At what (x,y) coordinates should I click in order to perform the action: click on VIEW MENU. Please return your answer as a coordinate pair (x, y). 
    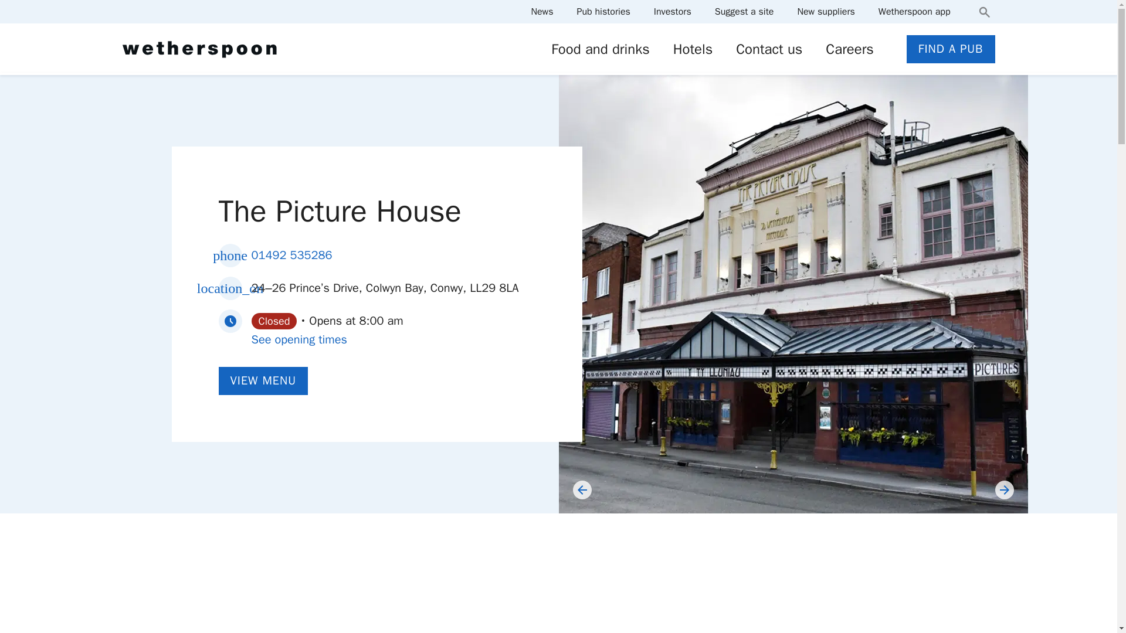
    Looking at the image, I should click on (263, 381).